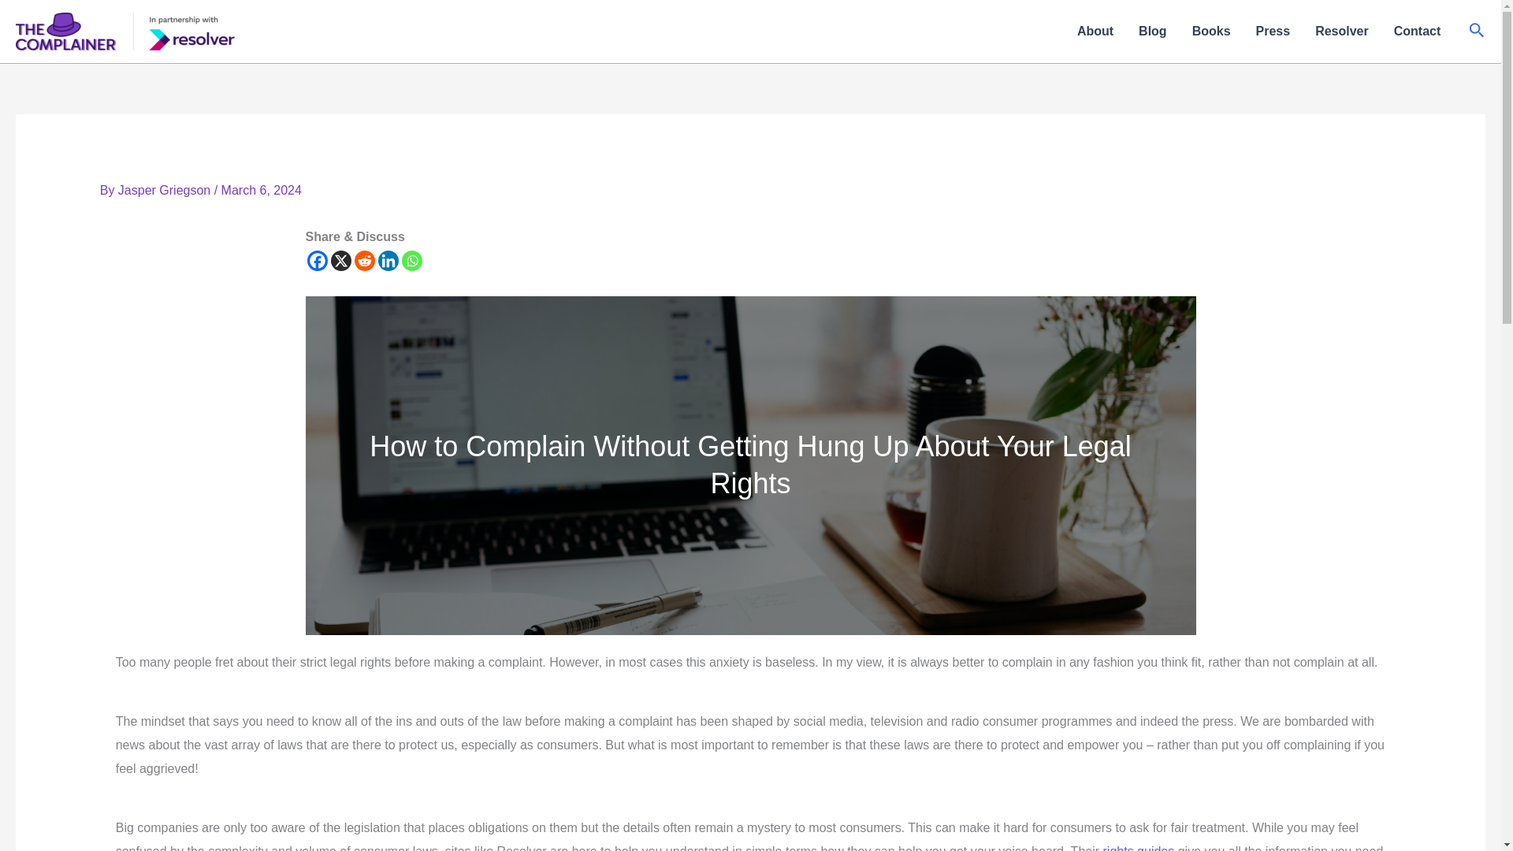 Image resolution: width=1513 pixels, height=851 pixels. I want to click on Press, so click(1273, 32).